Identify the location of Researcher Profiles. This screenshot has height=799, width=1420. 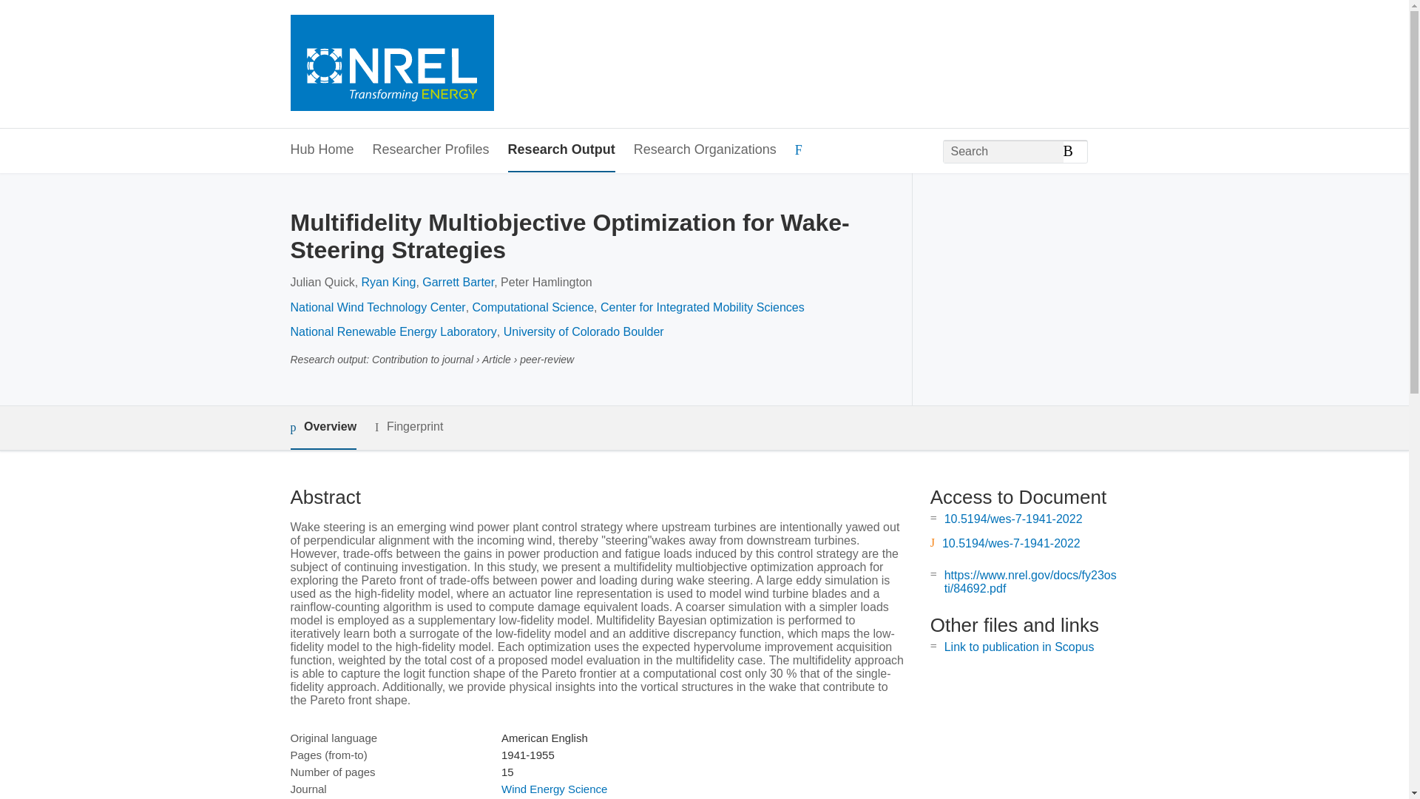
(430, 150).